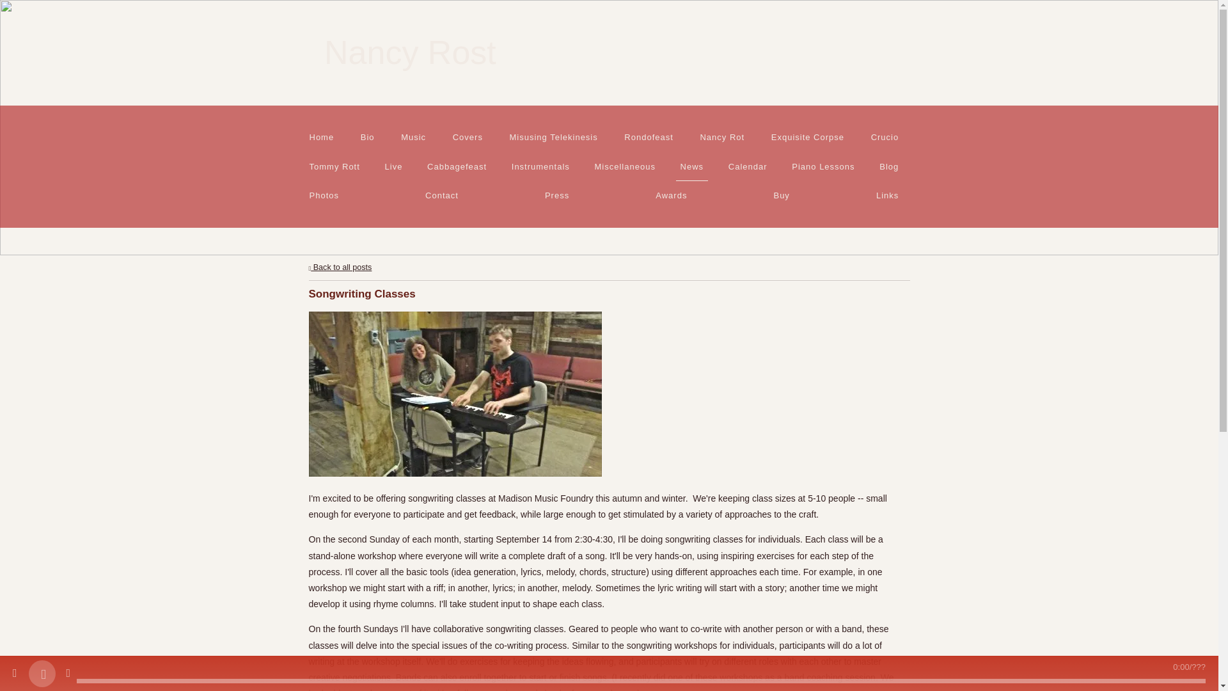 This screenshot has height=691, width=1228. I want to click on Exquisite Corpse, so click(807, 137).